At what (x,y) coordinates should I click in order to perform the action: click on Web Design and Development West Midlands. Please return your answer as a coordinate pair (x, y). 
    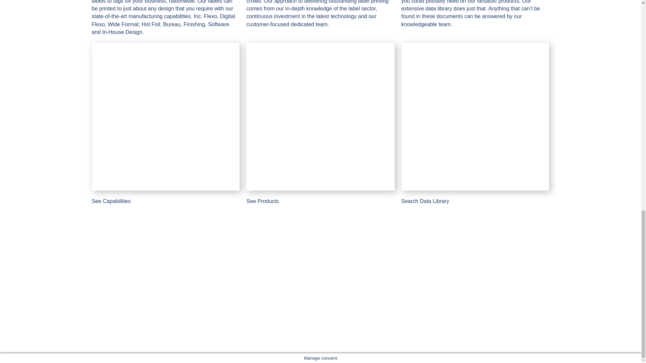
    Looking at the image, I should click on (535, 344).